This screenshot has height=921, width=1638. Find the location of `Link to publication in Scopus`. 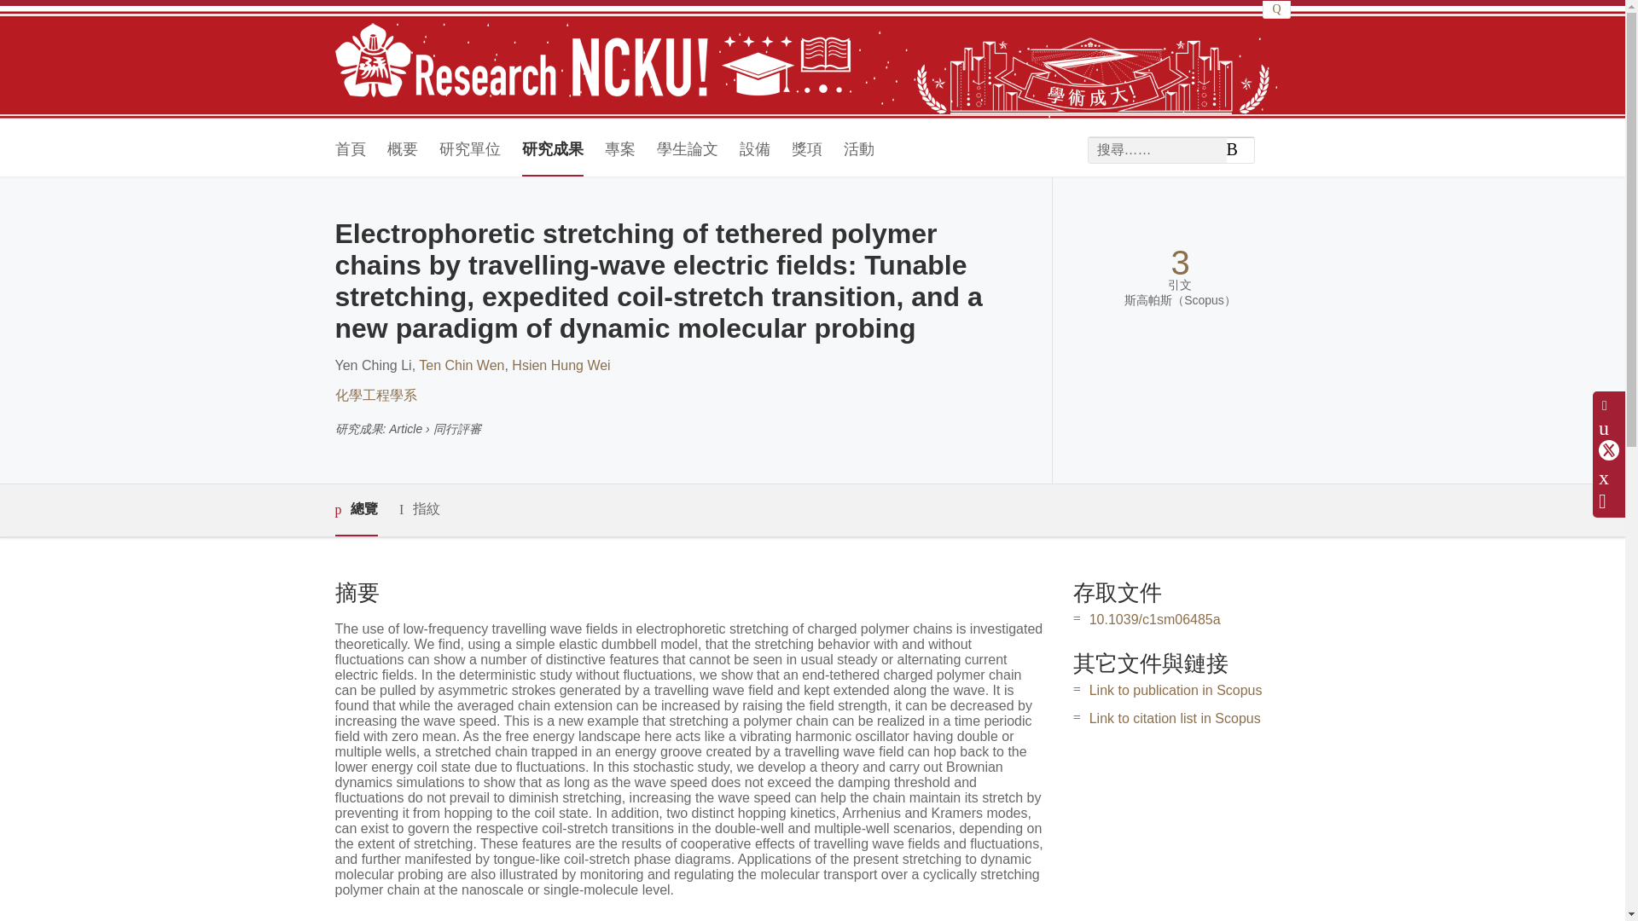

Link to publication in Scopus is located at coordinates (1176, 690).